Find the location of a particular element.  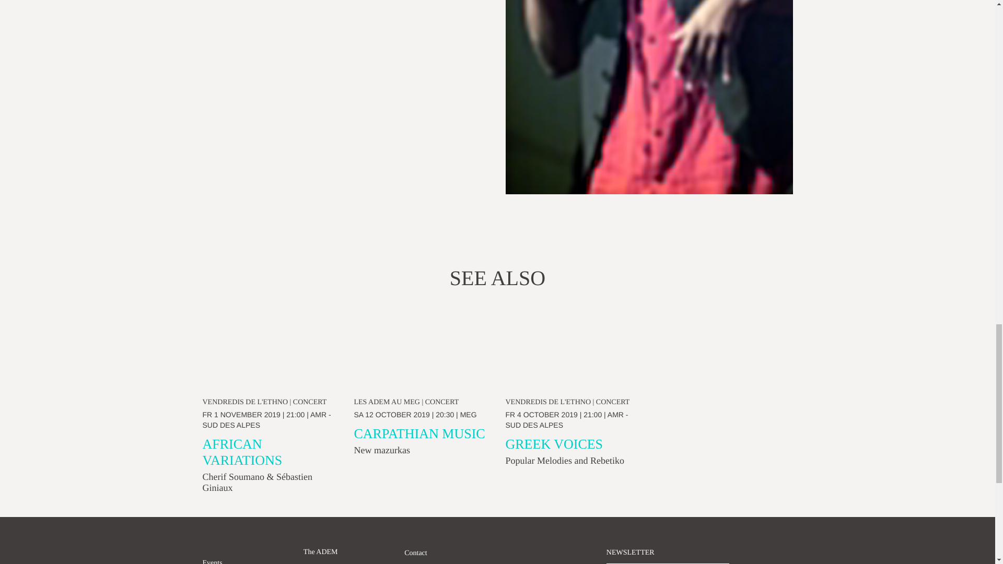

Contact is located at coordinates (415, 553).